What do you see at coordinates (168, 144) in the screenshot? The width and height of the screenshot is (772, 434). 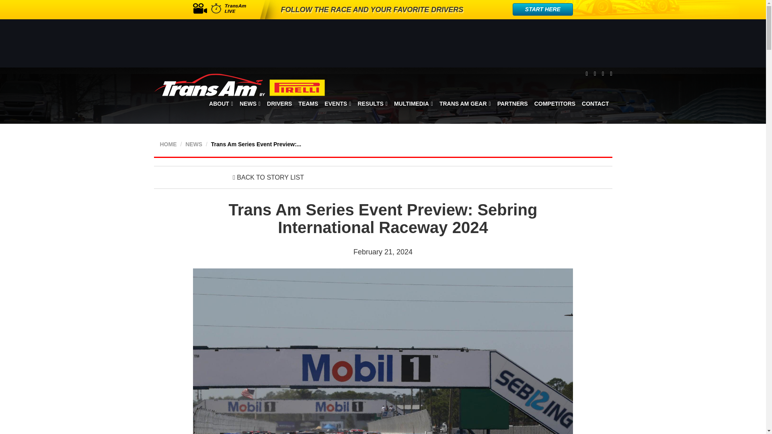 I see `HOME` at bounding box center [168, 144].